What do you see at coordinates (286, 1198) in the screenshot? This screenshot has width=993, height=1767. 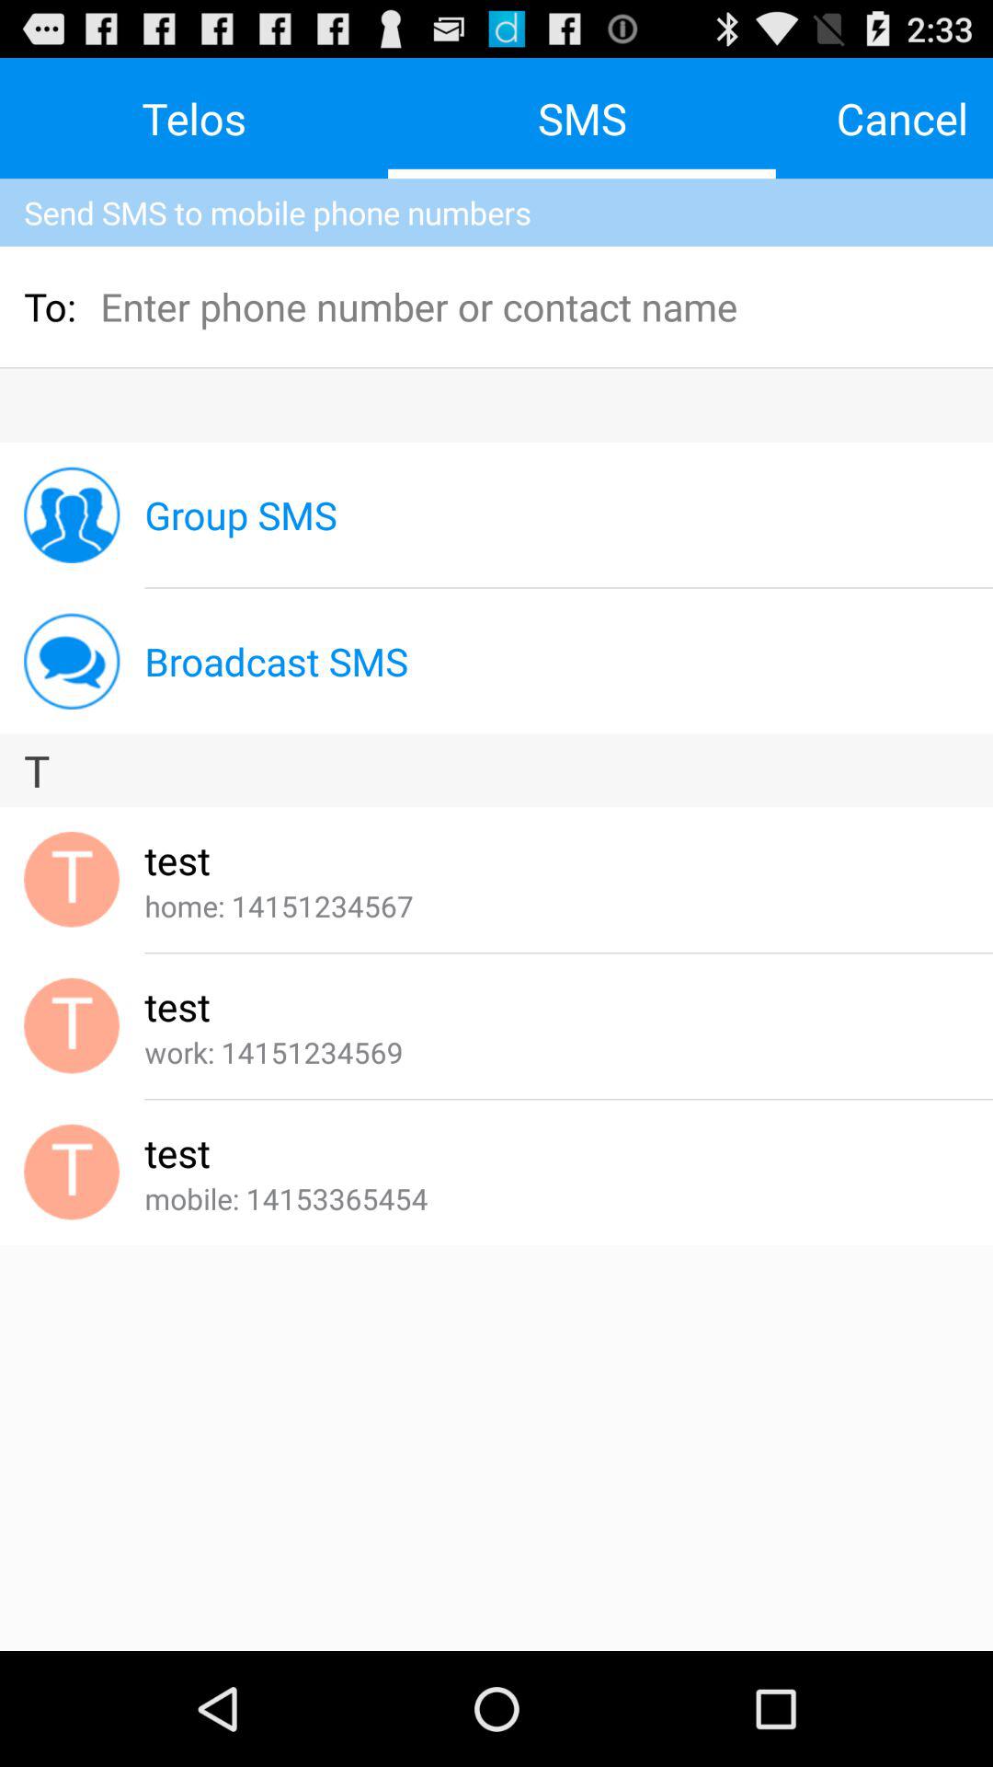 I see `tap the app below the test` at bounding box center [286, 1198].